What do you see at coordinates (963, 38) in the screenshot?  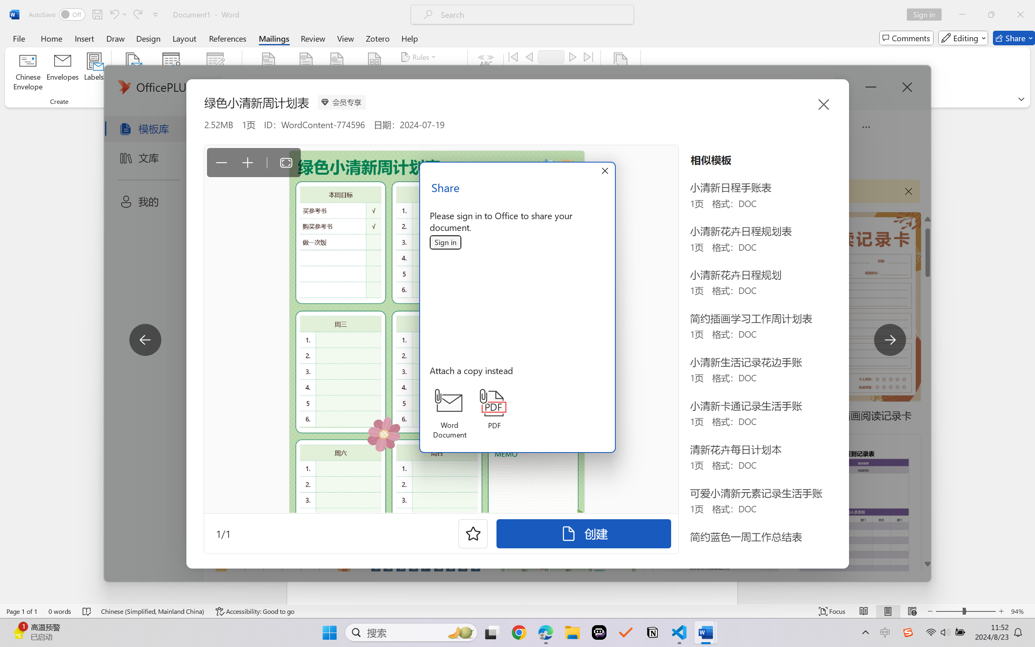 I see `Editing` at bounding box center [963, 38].